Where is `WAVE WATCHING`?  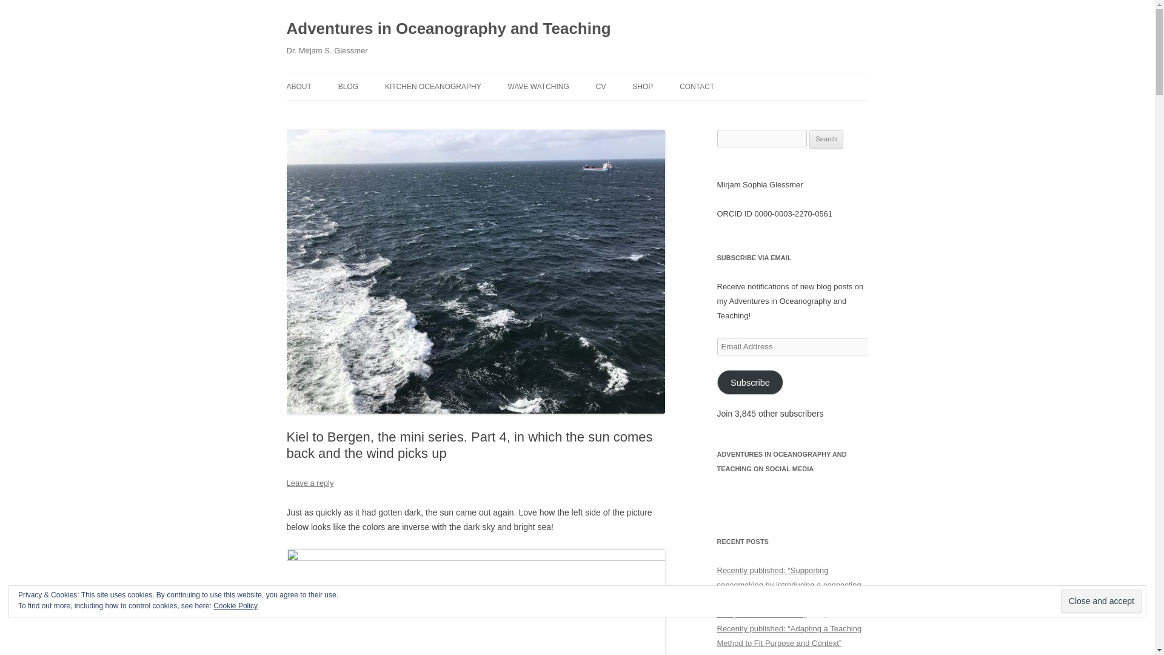
WAVE WATCHING is located at coordinates (538, 86).